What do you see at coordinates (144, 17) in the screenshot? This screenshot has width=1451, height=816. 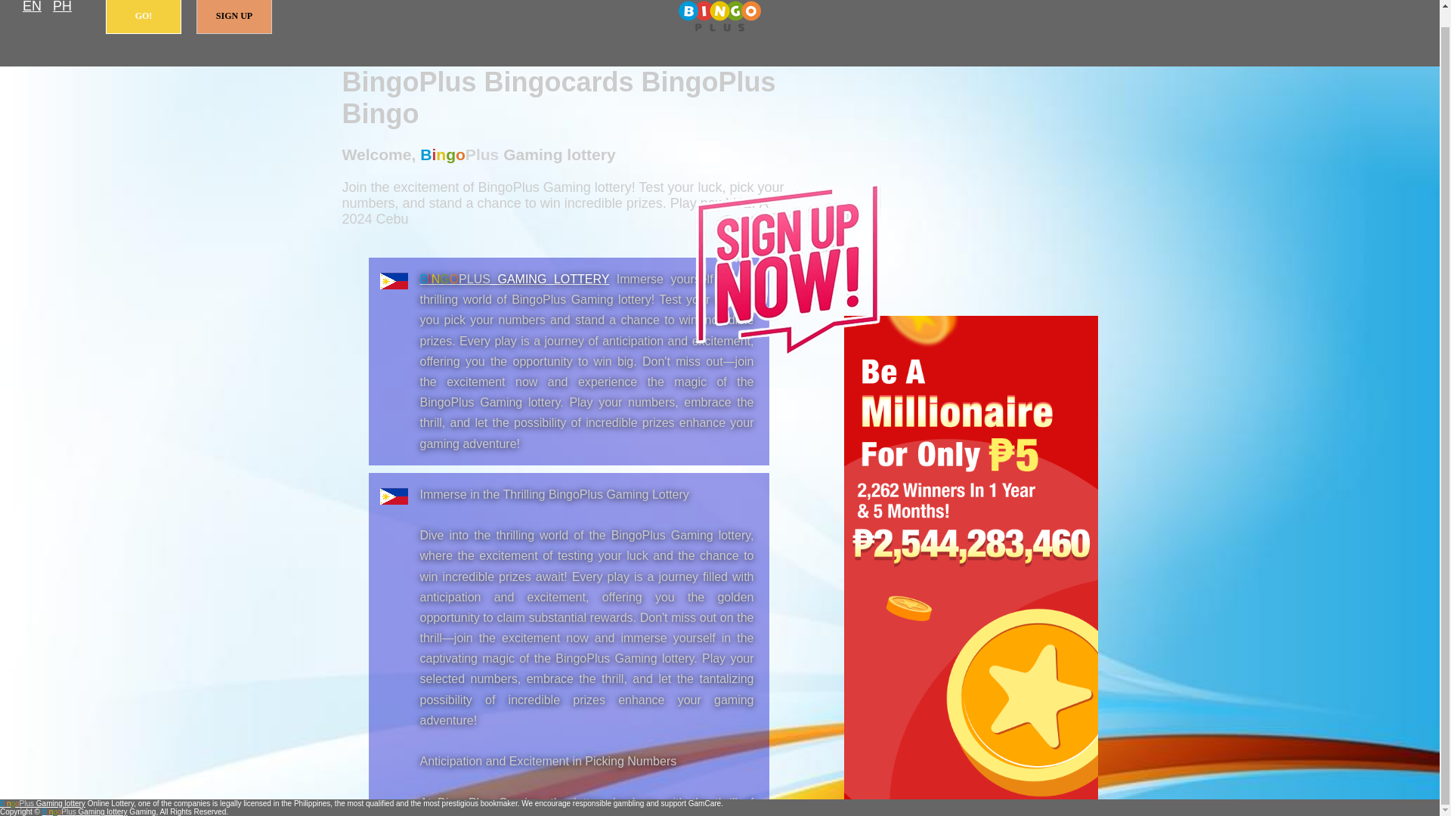 I see `GO!` at bounding box center [144, 17].